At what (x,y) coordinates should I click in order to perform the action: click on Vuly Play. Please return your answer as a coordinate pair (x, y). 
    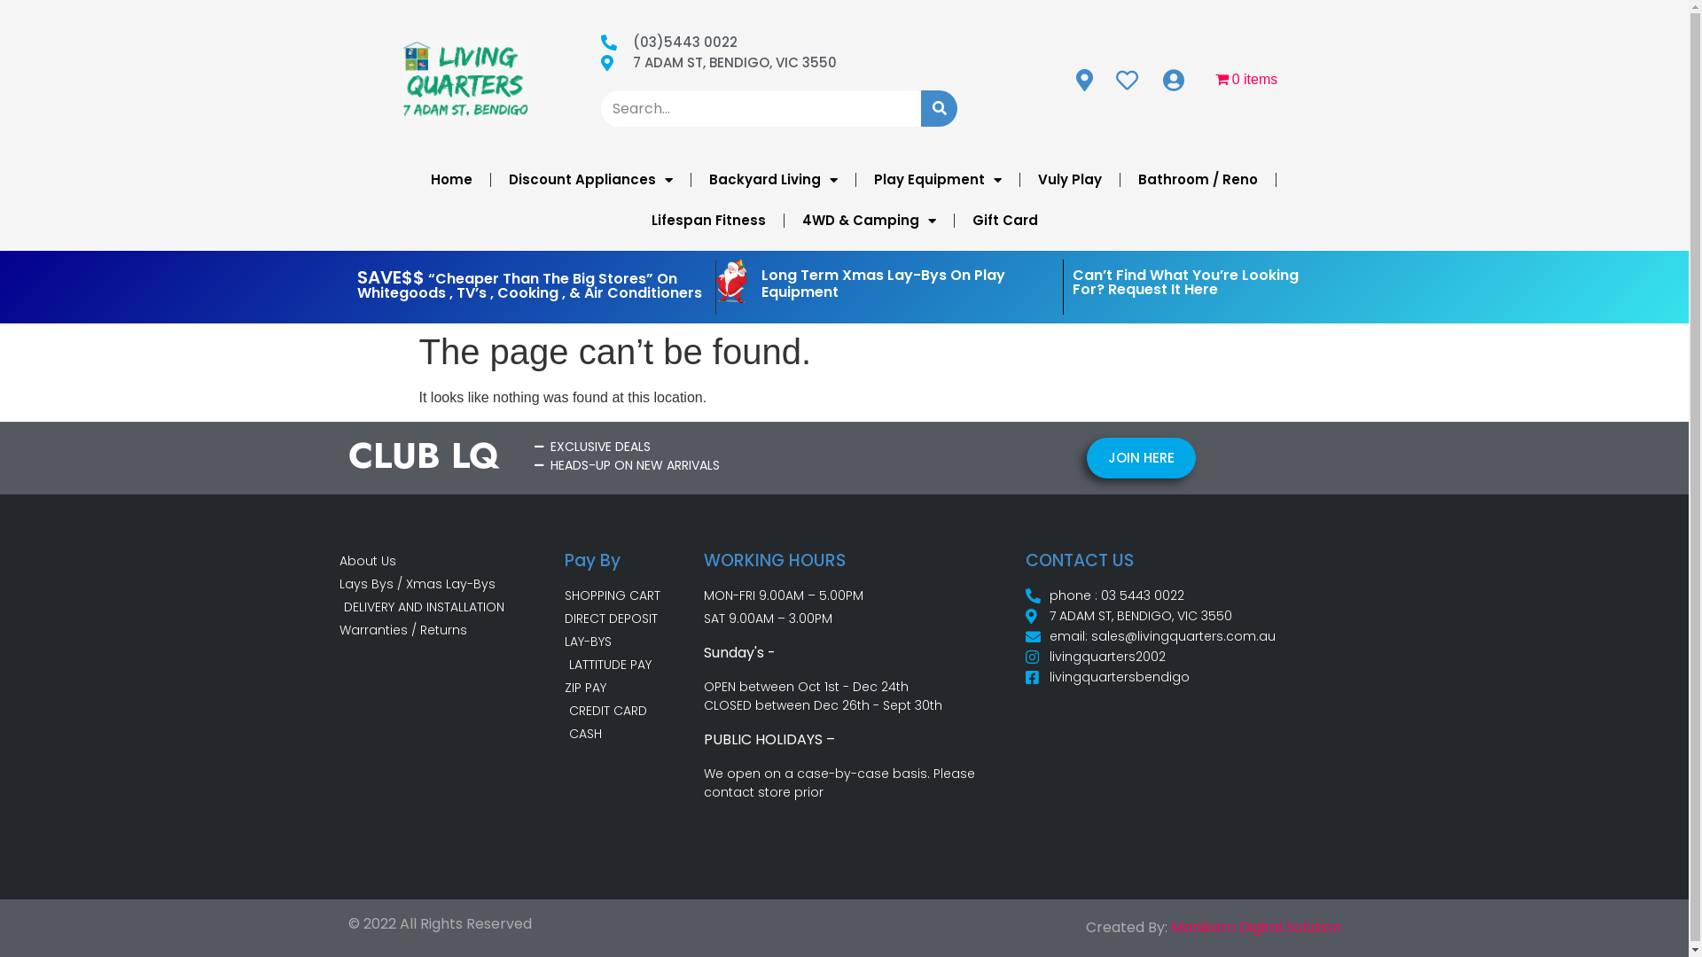
    Looking at the image, I should click on (1069, 180).